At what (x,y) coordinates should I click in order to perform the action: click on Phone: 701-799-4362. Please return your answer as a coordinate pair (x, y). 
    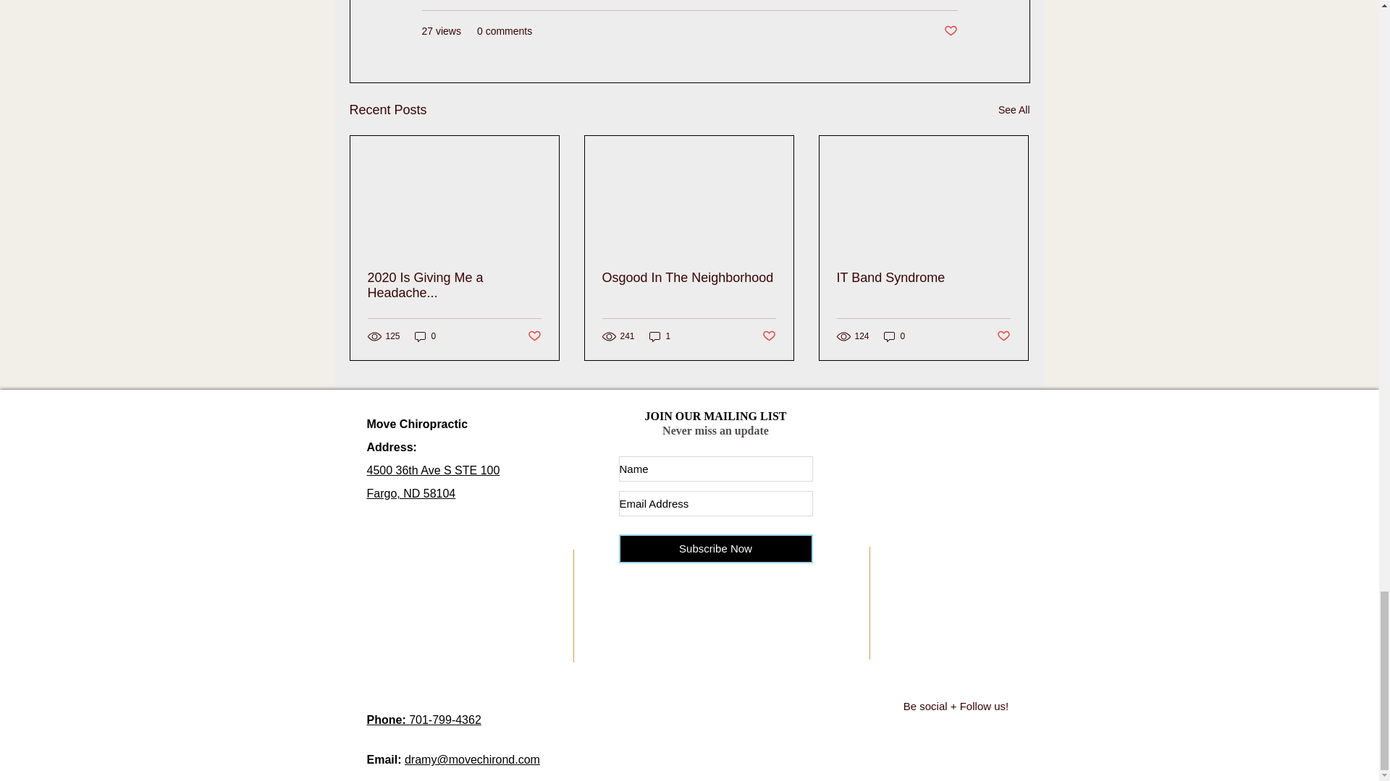
    Looking at the image, I should click on (424, 720).